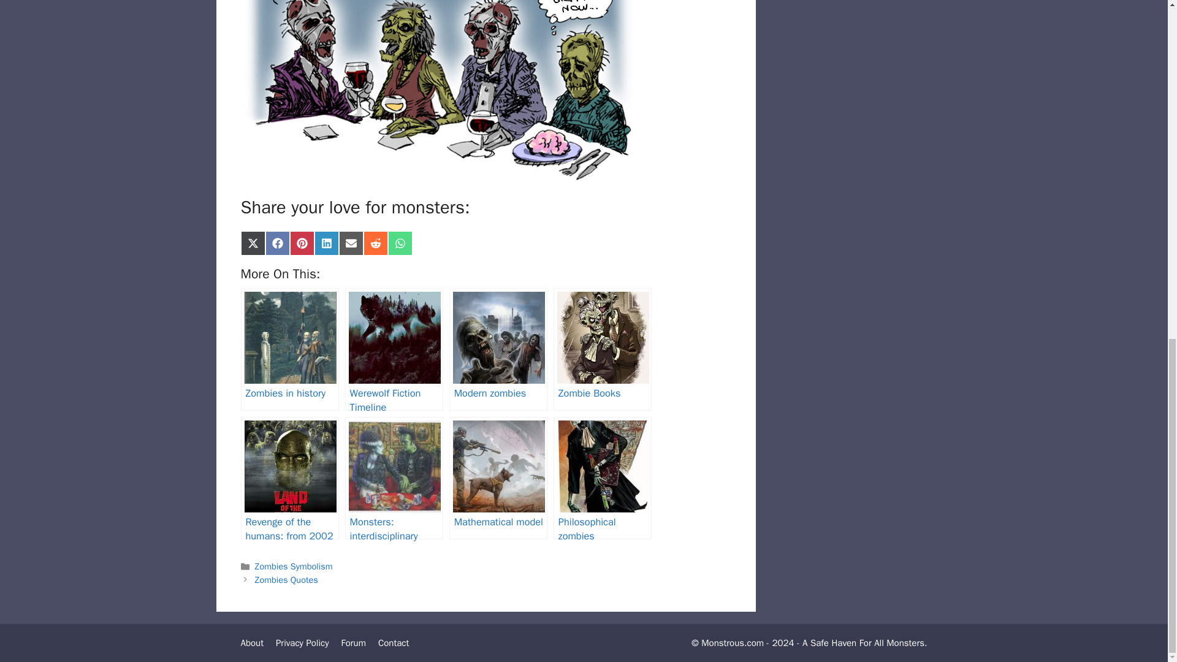 Image resolution: width=1177 pixels, height=662 pixels. Describe the element at coordinates (400, 243) in the screenshot. I see `Share on WhatsApp` at that location.